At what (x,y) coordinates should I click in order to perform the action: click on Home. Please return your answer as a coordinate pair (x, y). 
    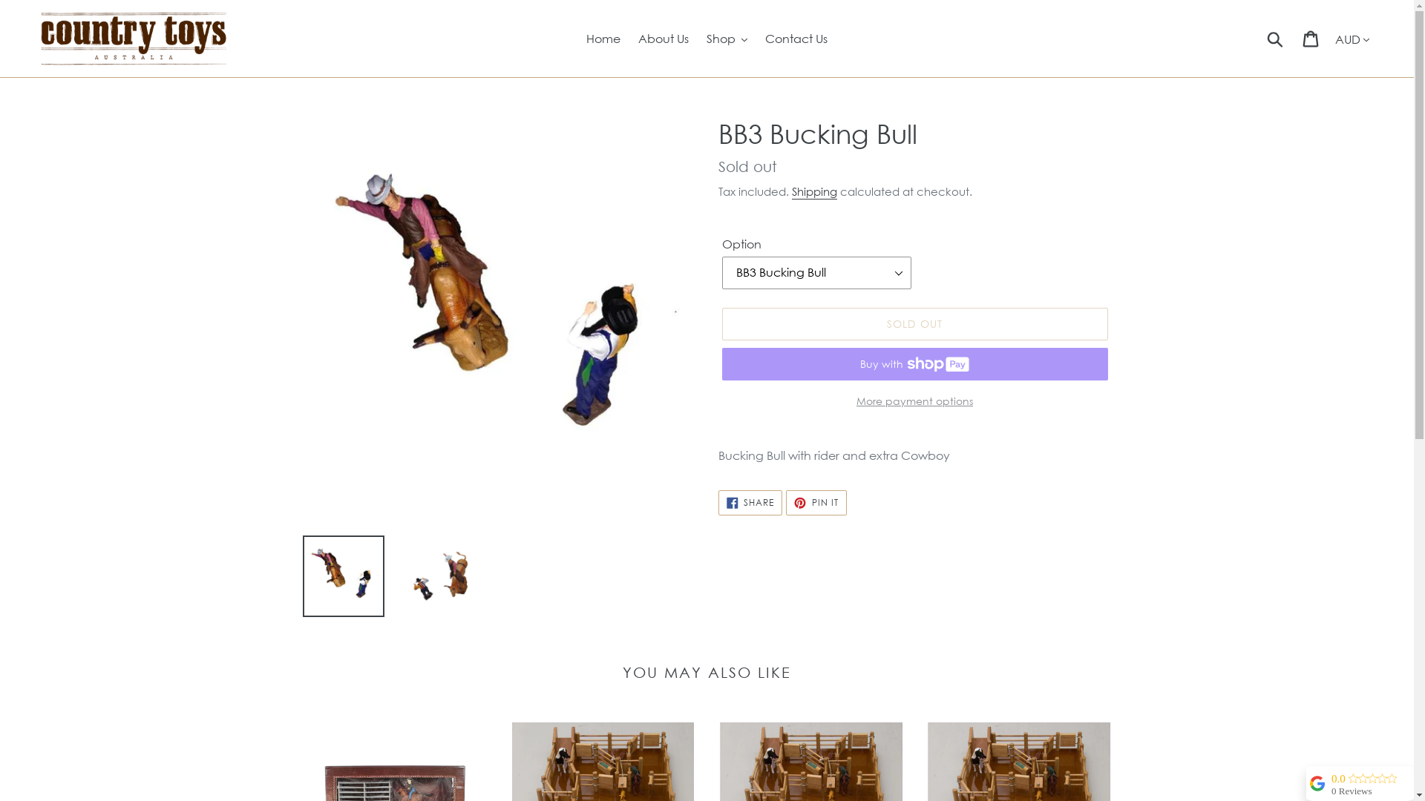
    Looking at the image, I should click on (603, 39).